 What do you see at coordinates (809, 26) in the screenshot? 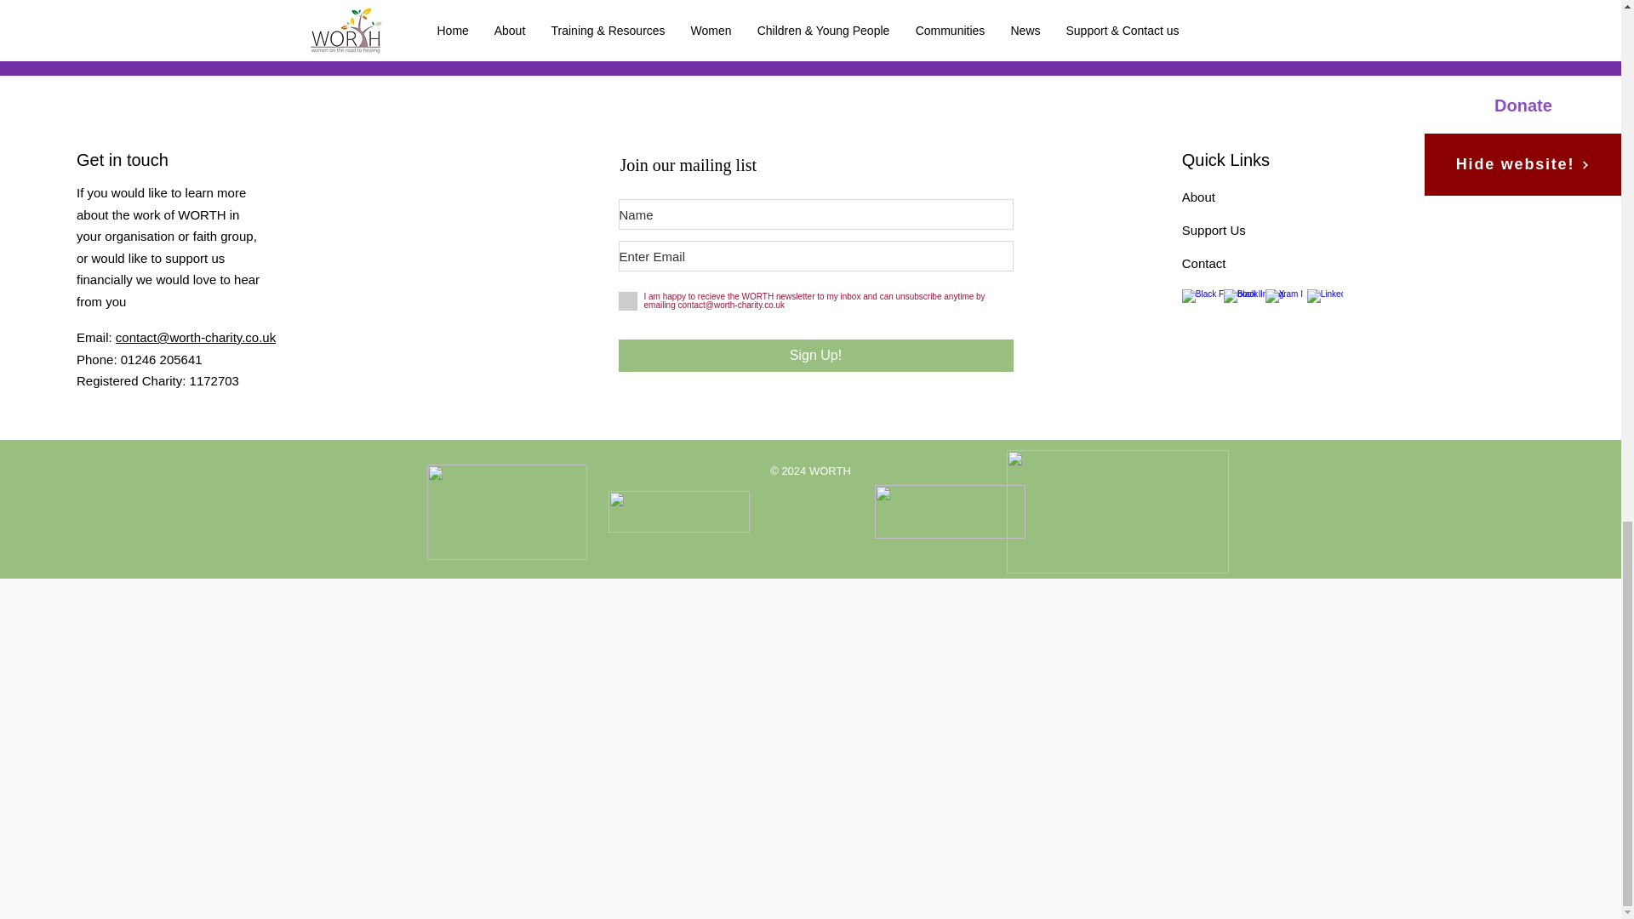
I see `Donate` at bounding box center [809, 26].